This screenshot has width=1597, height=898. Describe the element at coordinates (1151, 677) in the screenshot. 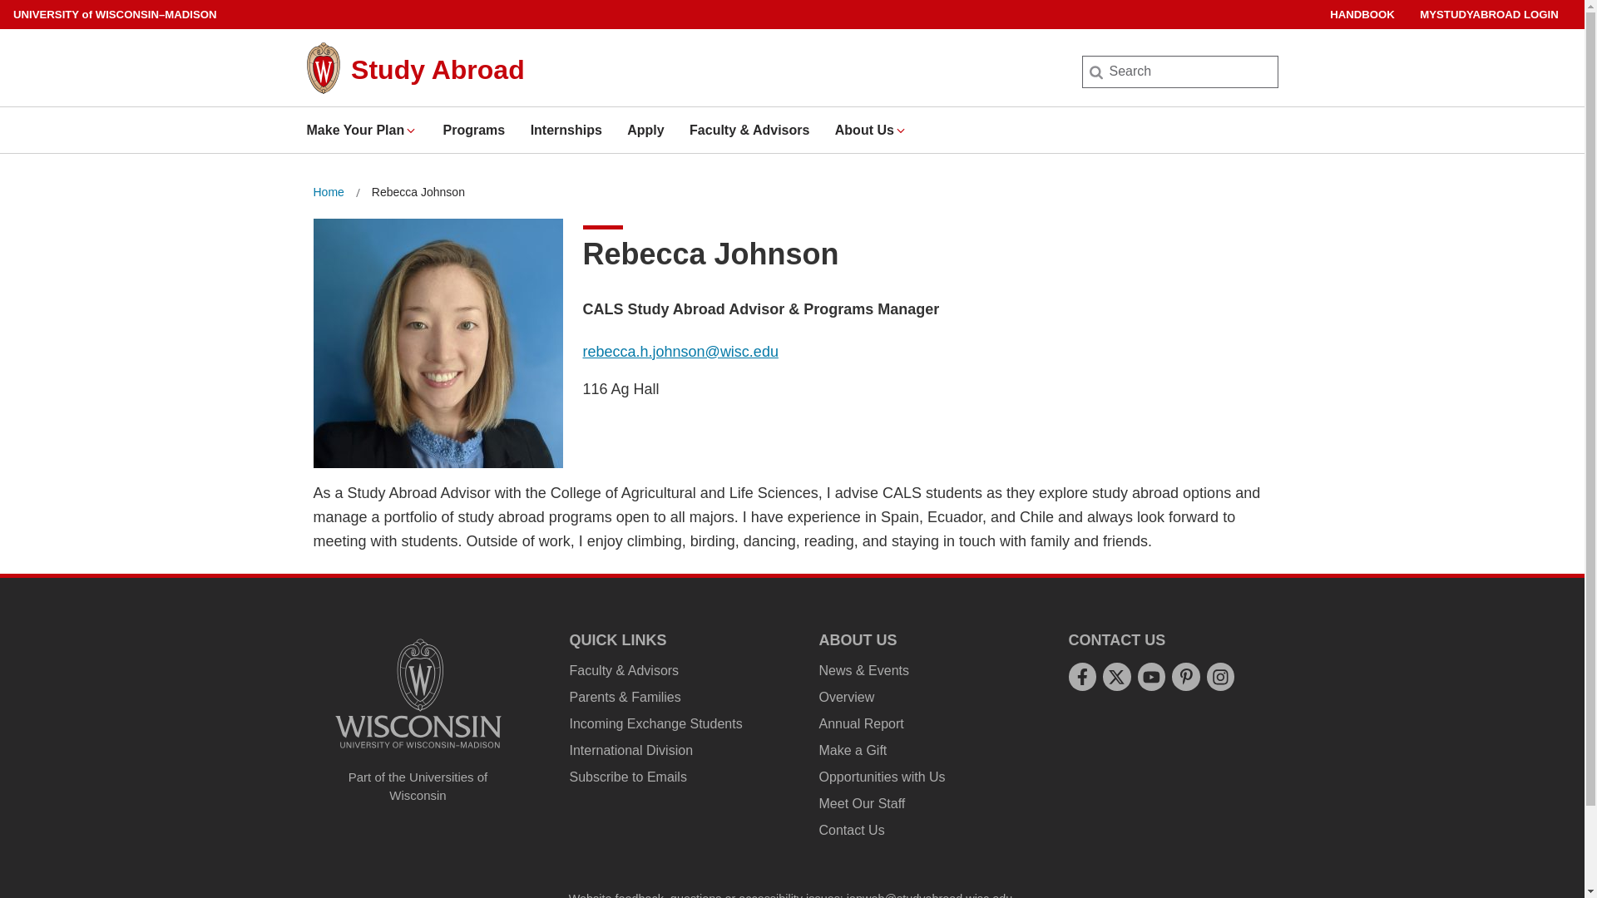

I see `youtube` at that location.